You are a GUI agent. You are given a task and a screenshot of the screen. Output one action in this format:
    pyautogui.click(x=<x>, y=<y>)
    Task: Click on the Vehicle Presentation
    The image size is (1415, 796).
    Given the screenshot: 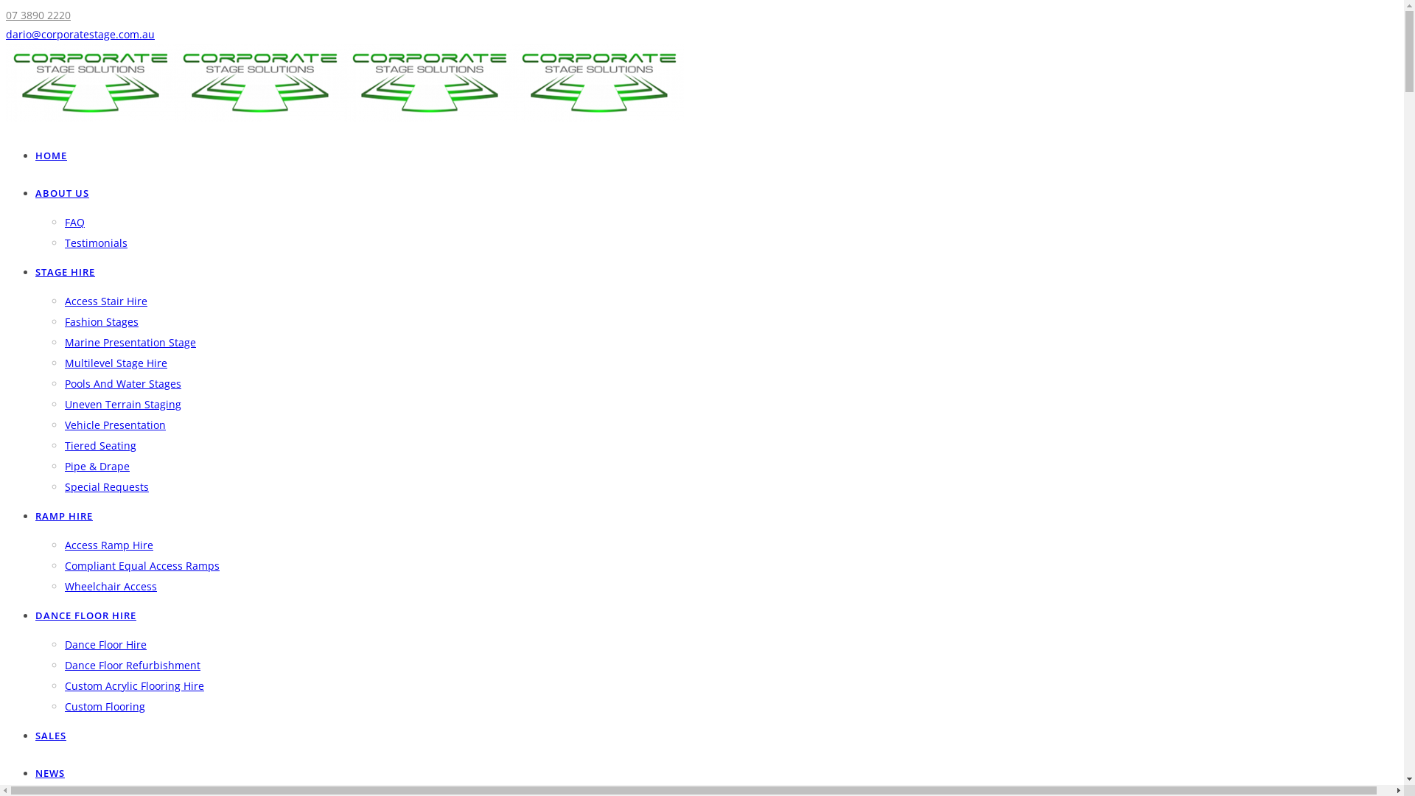 What is the action you would take?
    pyautogui.click(x=115, y=425)
    